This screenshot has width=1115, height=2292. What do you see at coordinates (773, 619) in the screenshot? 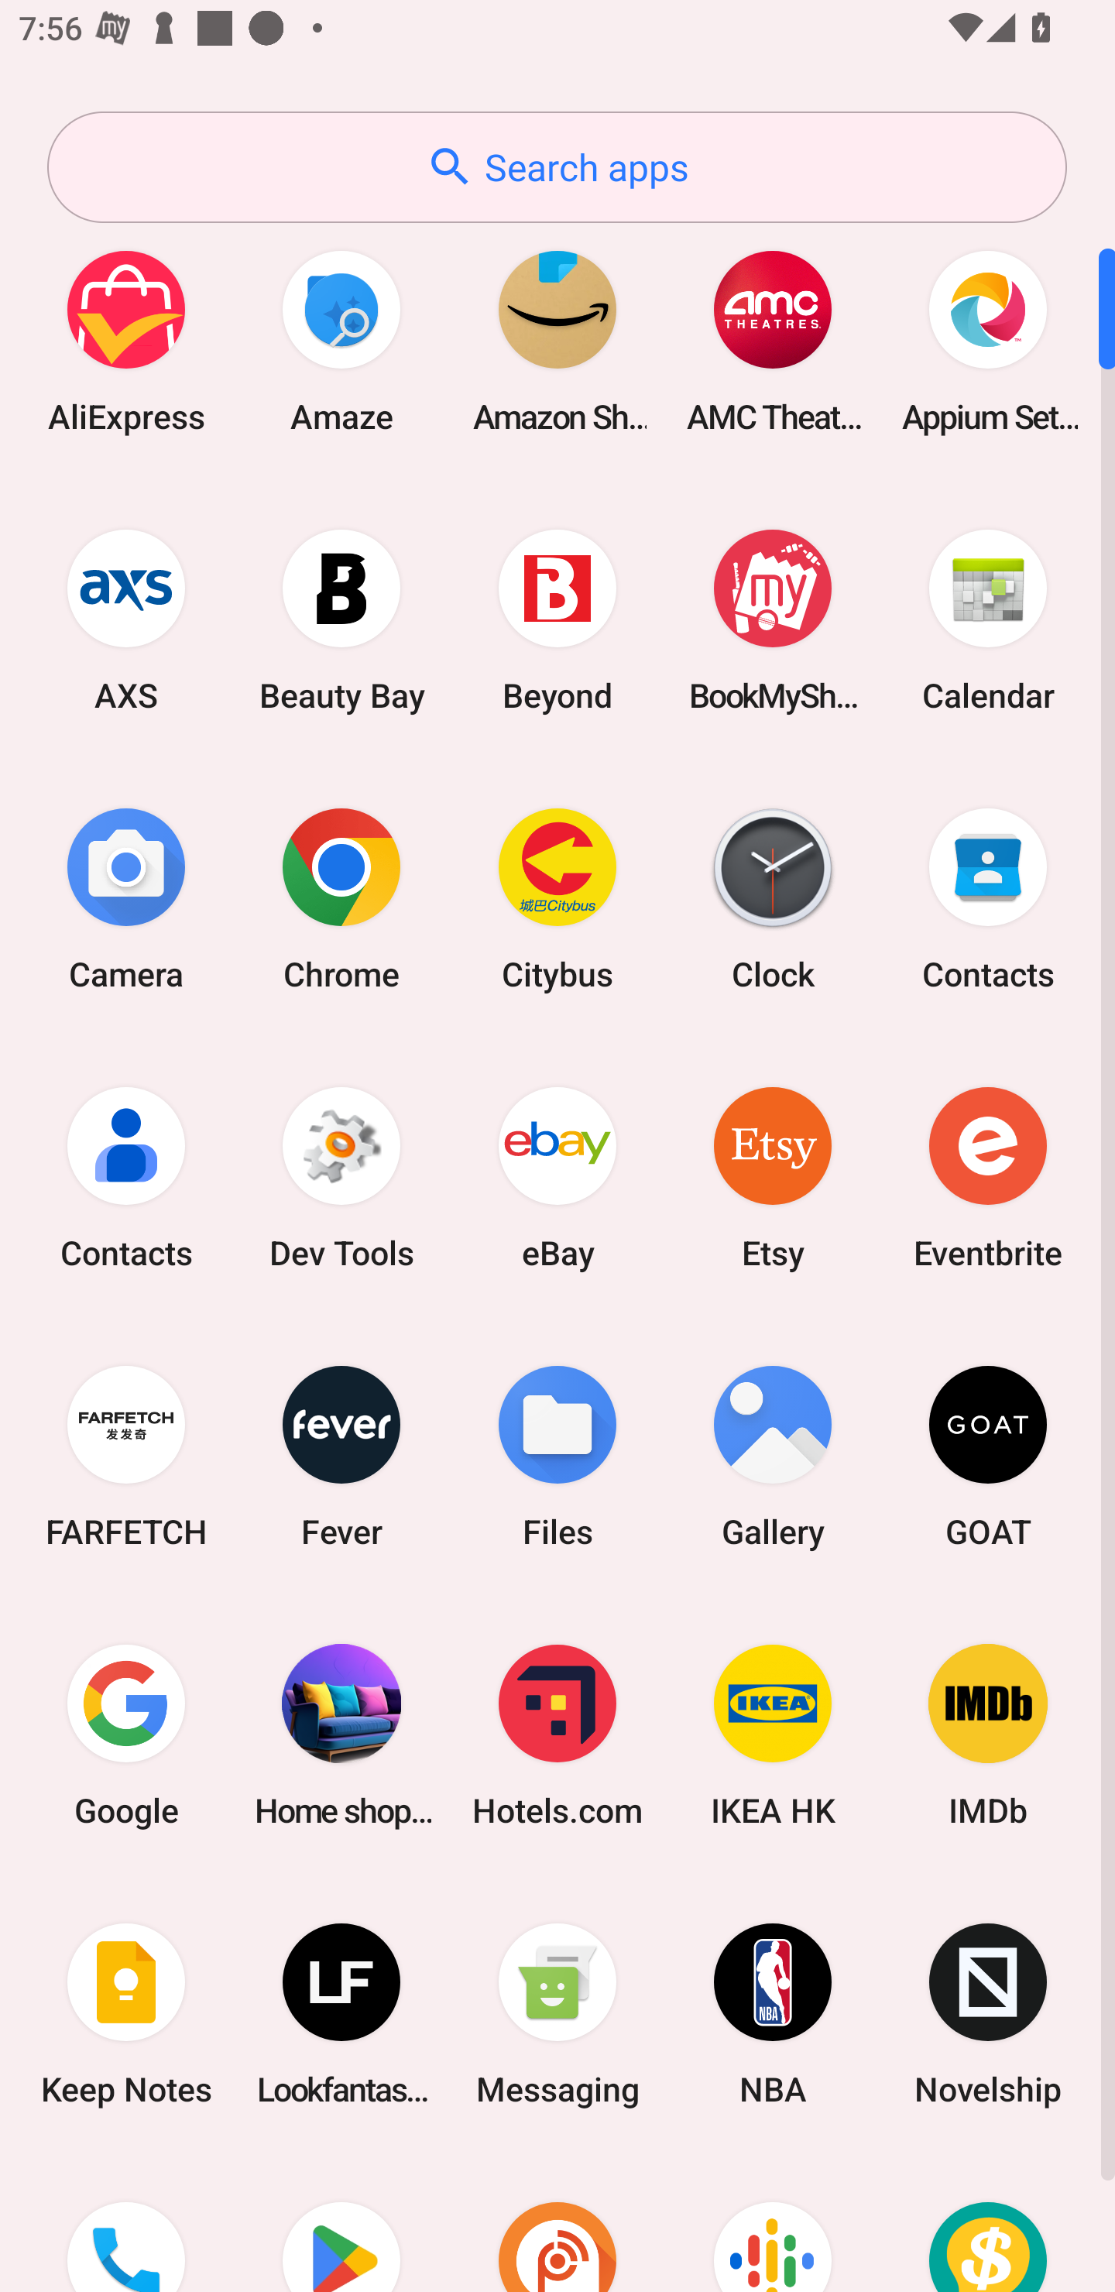
I see `BookMyShow` at bounding box center [773, 619].